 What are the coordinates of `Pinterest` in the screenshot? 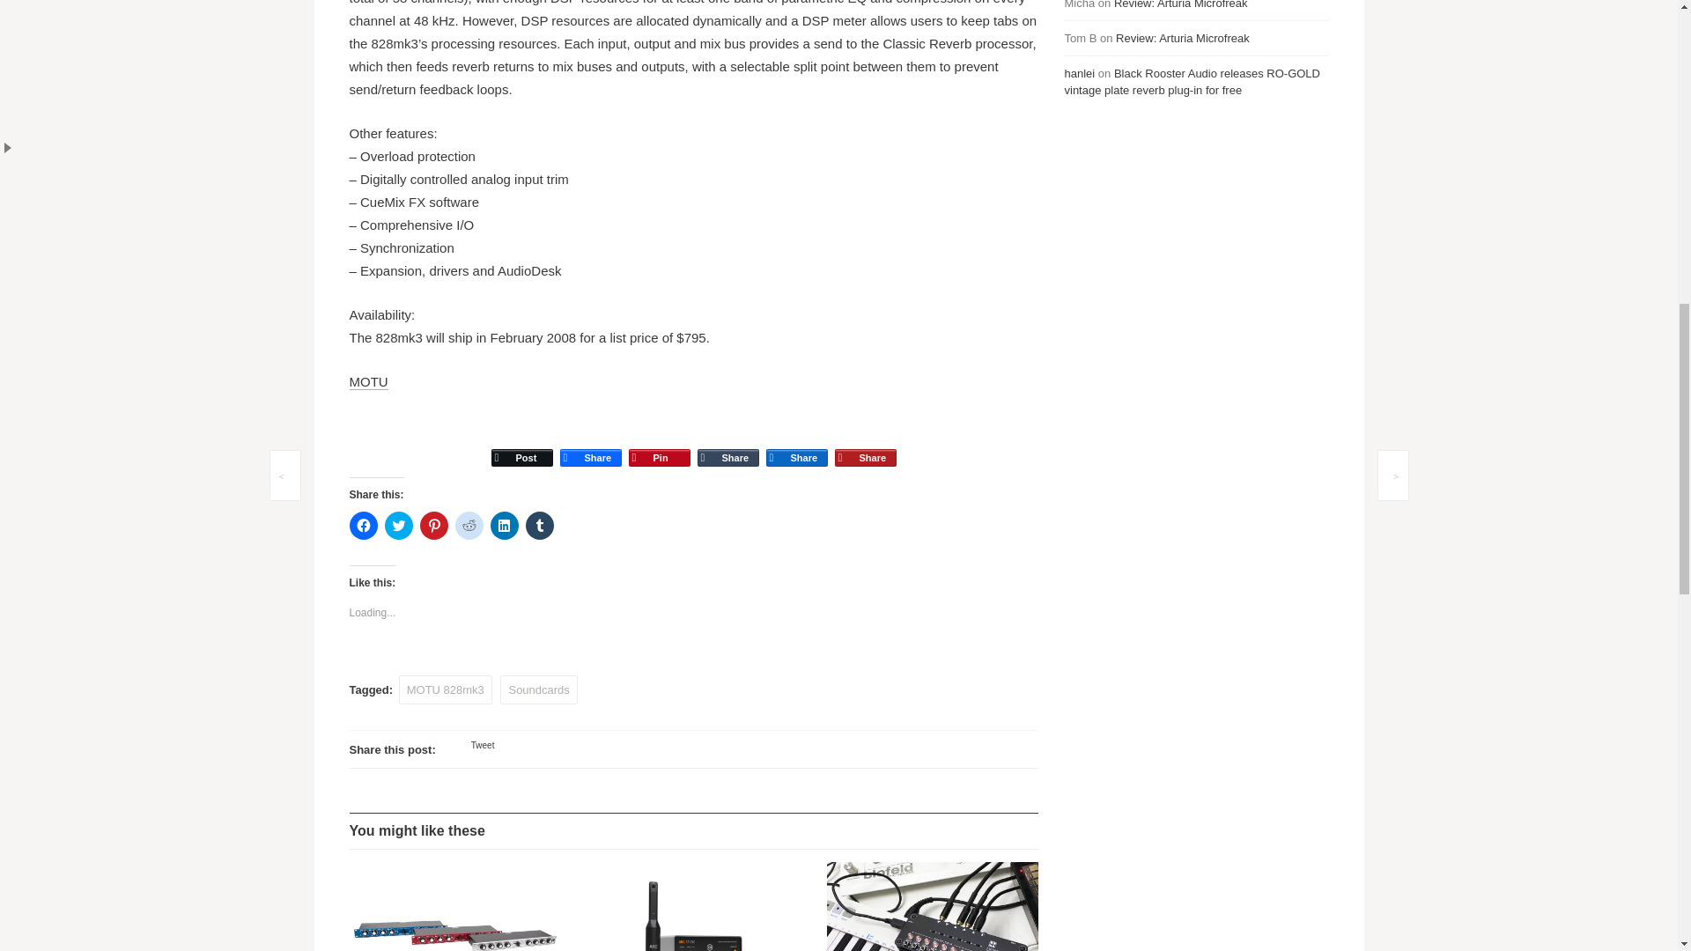 It's located at (659, 442).